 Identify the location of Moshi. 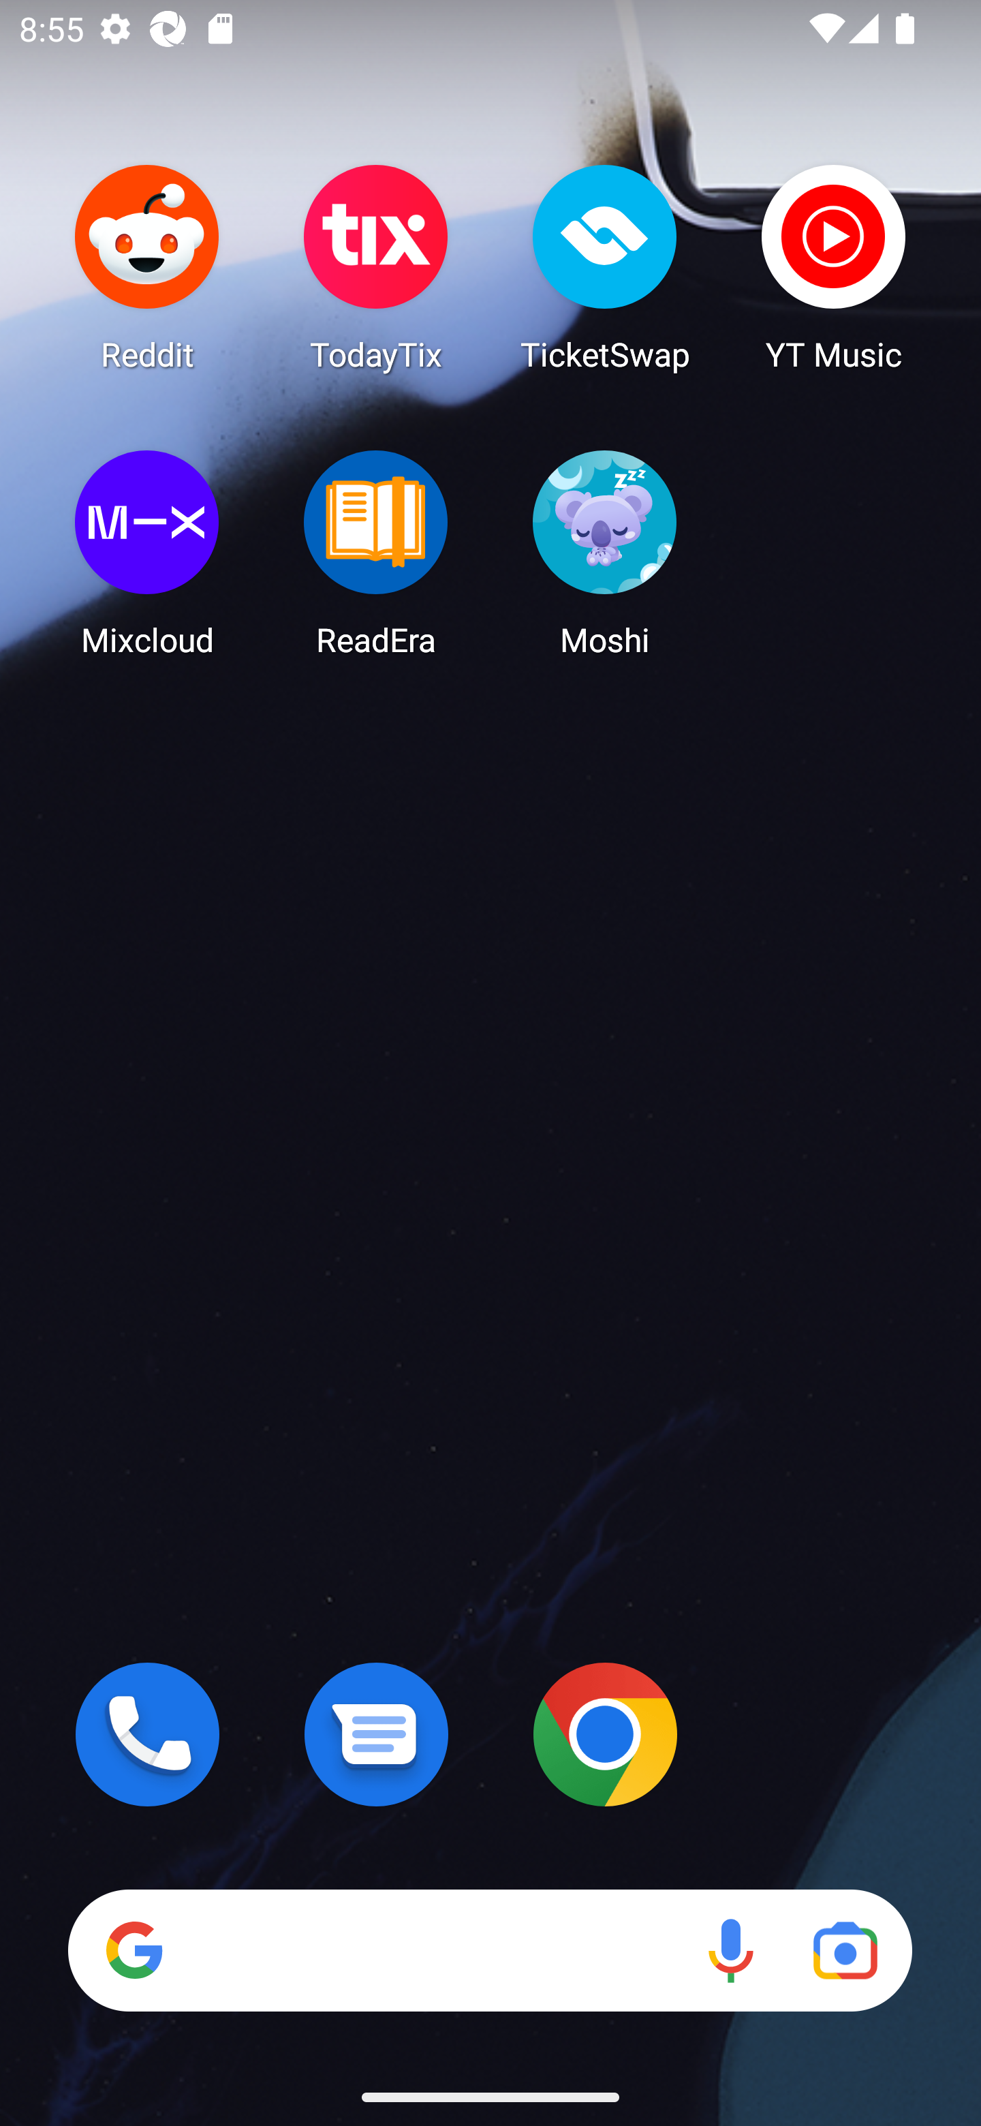
(605, 553).